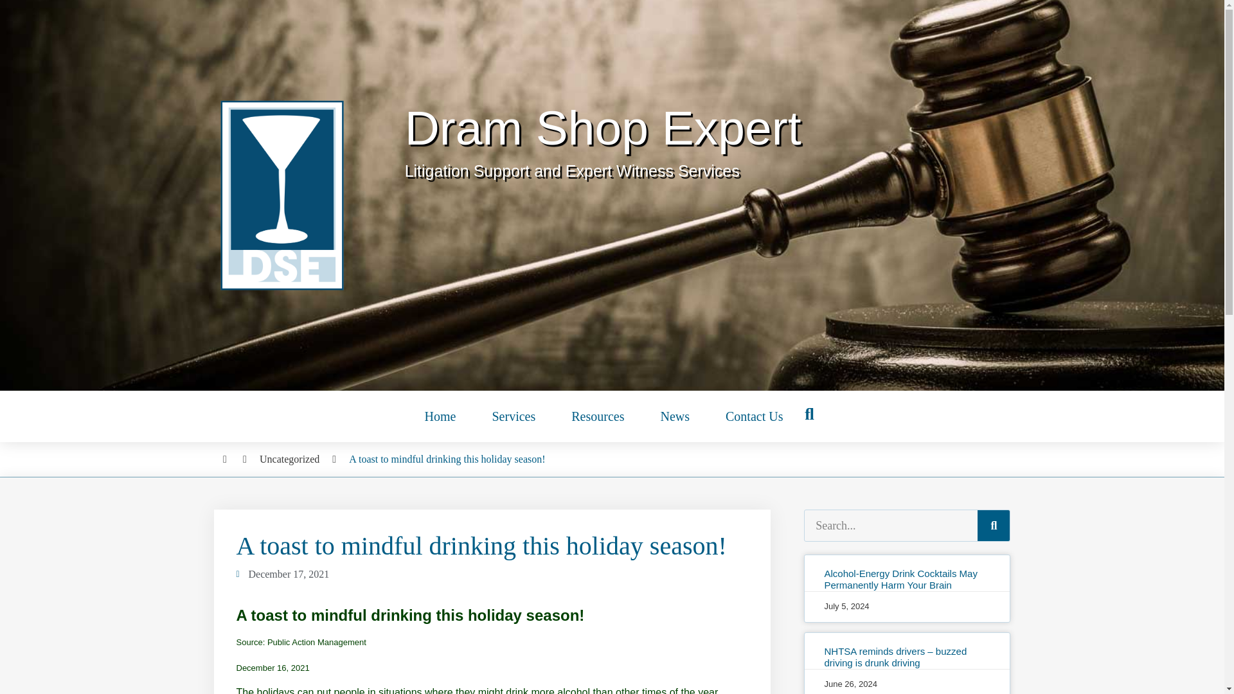  I want to click on Resources, so click(597, 416).